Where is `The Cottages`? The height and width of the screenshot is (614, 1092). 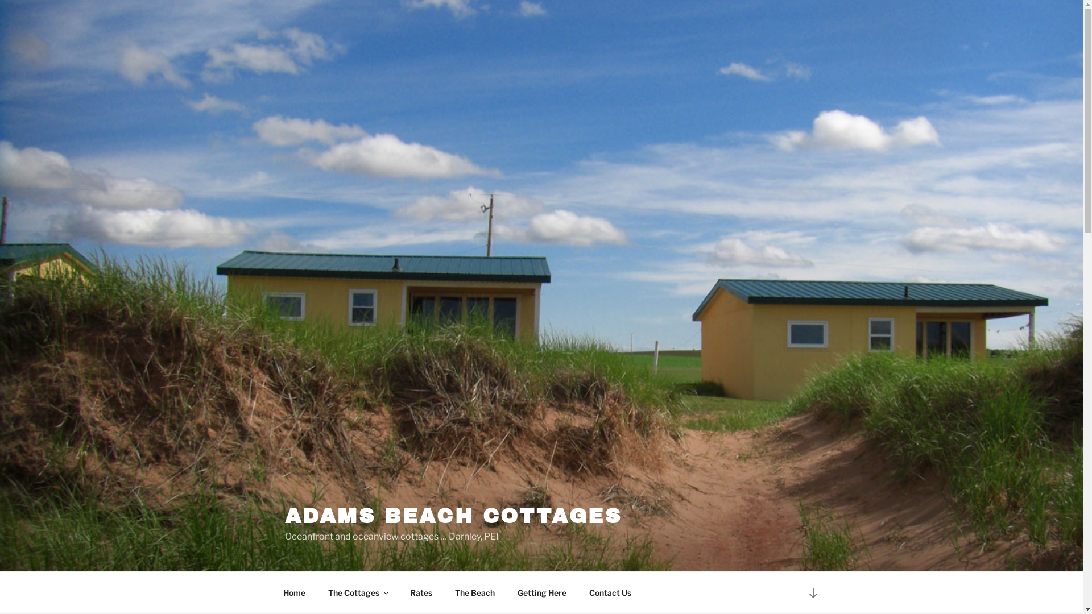 The Cottages is located at coordinates (358, 592).